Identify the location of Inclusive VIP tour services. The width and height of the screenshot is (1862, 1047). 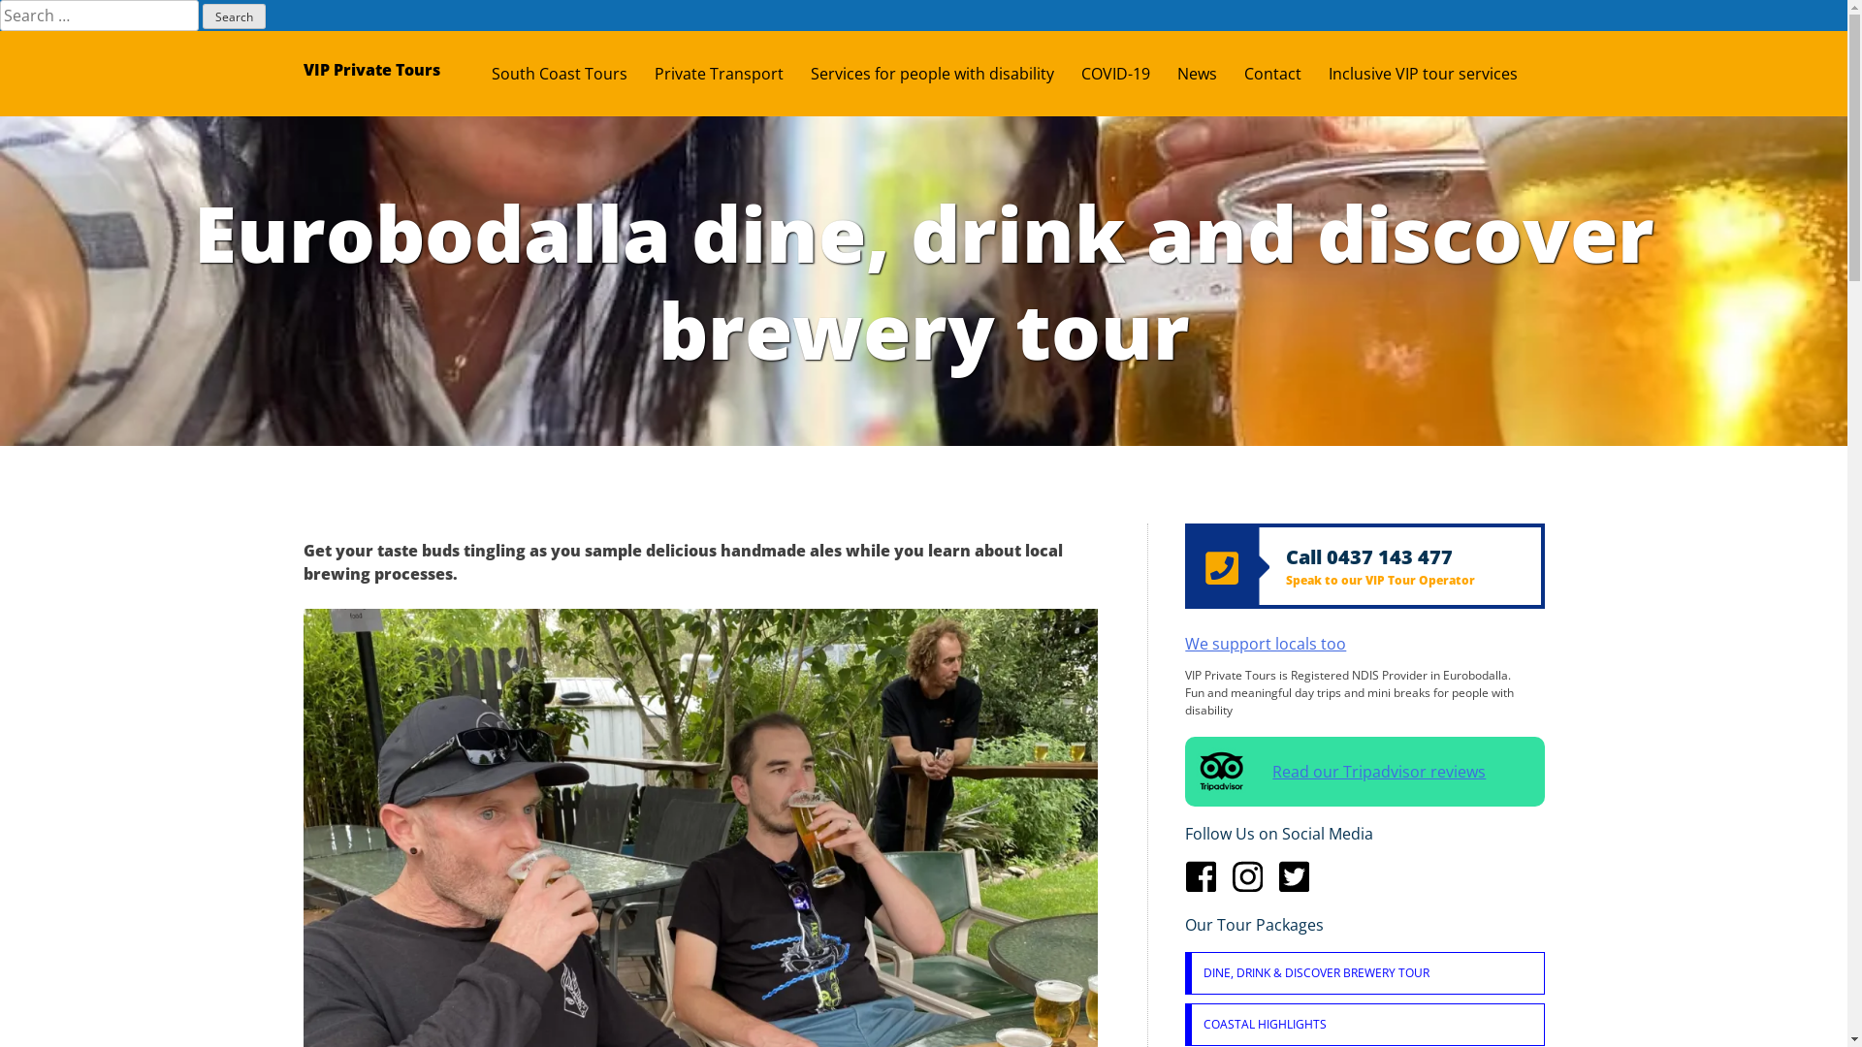
(1437, 74).